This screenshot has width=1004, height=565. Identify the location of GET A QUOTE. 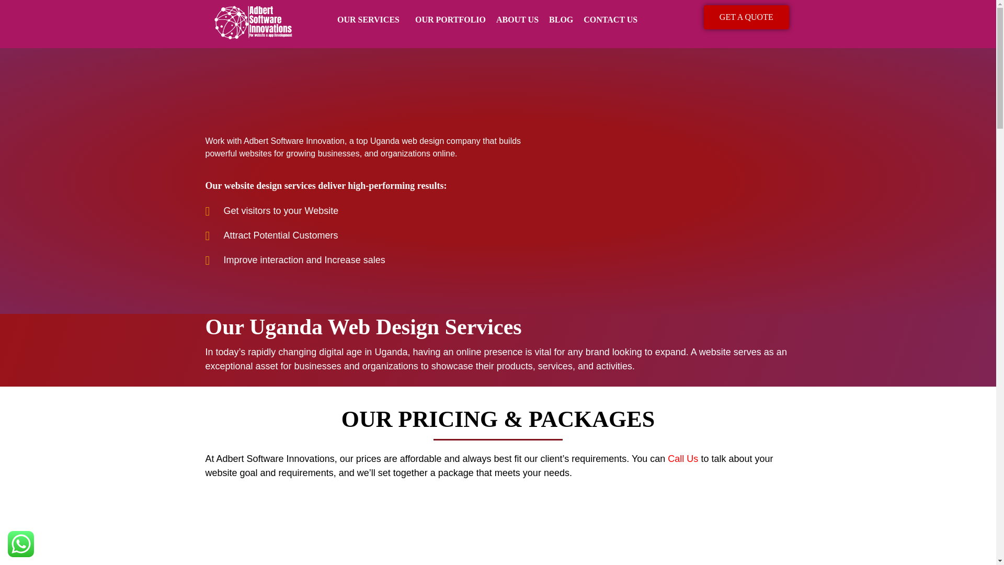
(746, 17).